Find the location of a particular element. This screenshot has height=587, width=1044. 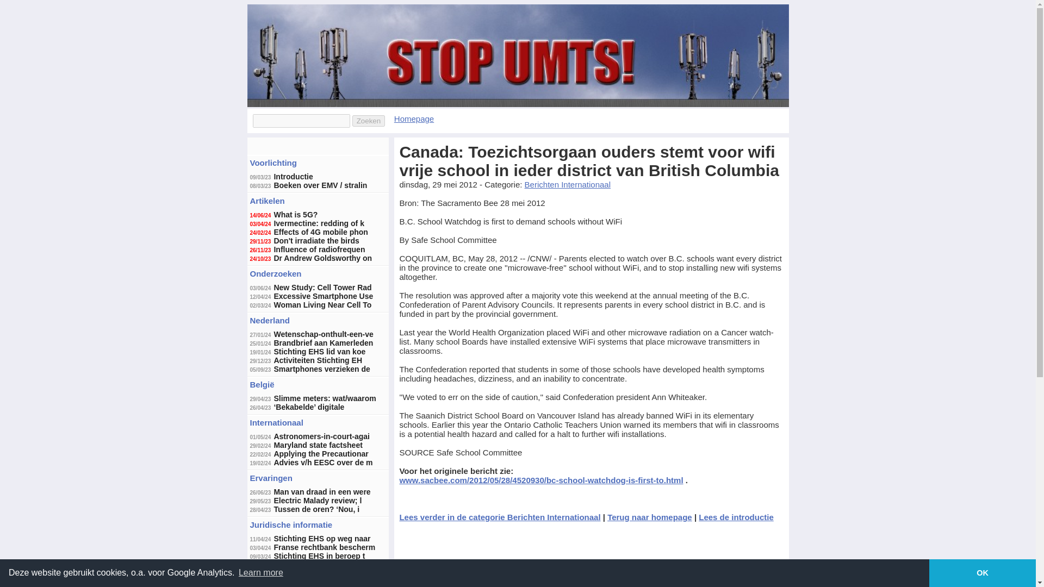

Lees verder in de categorie Berichten Internationaal is located at coordinates (499, 517).